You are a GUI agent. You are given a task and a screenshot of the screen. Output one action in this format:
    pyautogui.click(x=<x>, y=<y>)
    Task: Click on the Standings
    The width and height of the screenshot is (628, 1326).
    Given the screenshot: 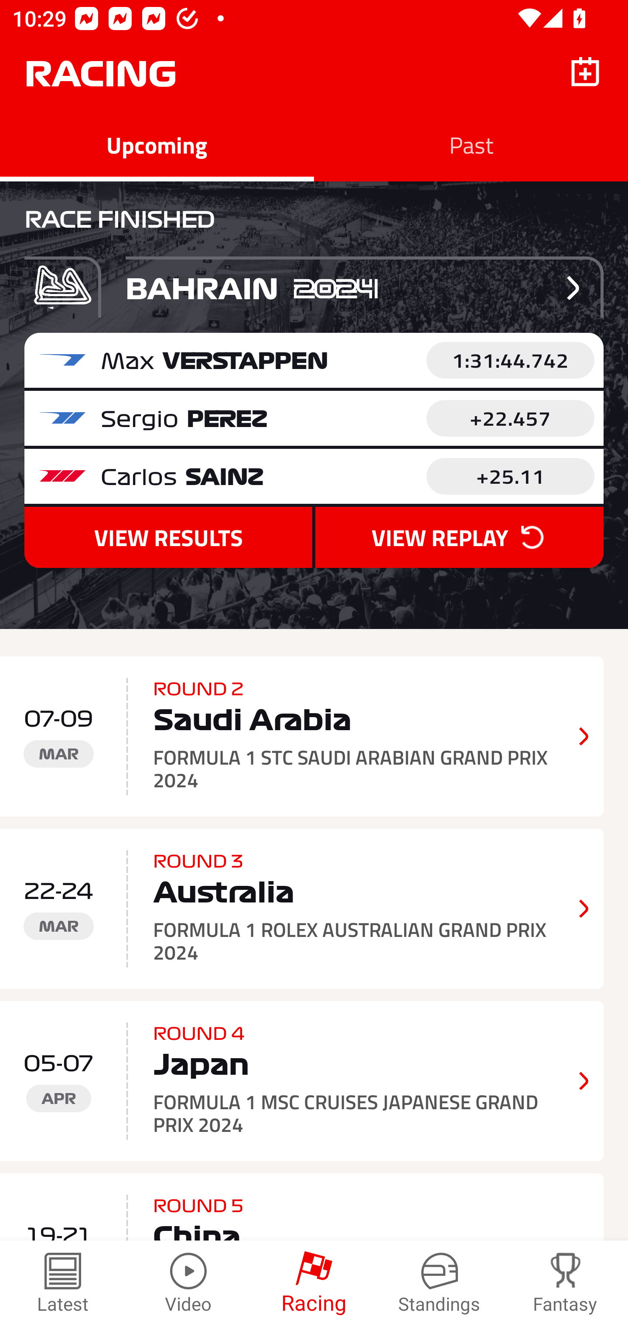 What is the action you would take?
    pyautogui.click(x=440, y=1283)
    